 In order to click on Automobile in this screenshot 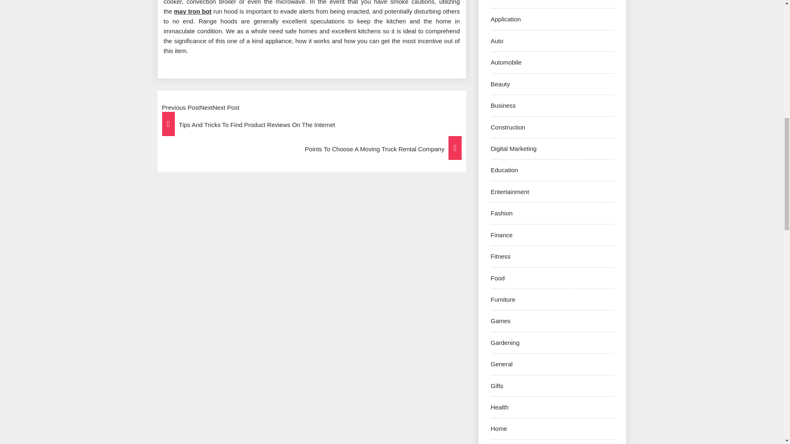, I will do `click(506, 62)`.